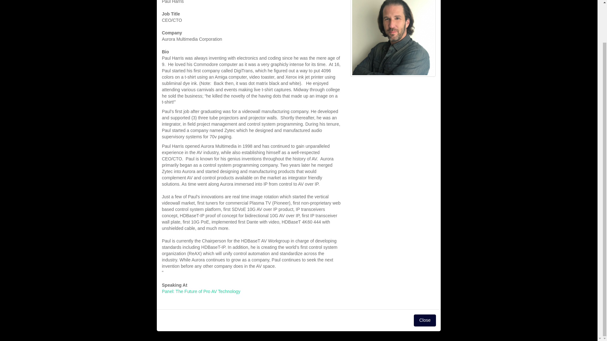 Image resolution: width=607 pixels, height=341 pixels. What do you see at coordinates (425, 320) in the screenshot?
I see `Close` at bounding box center [425, 320].